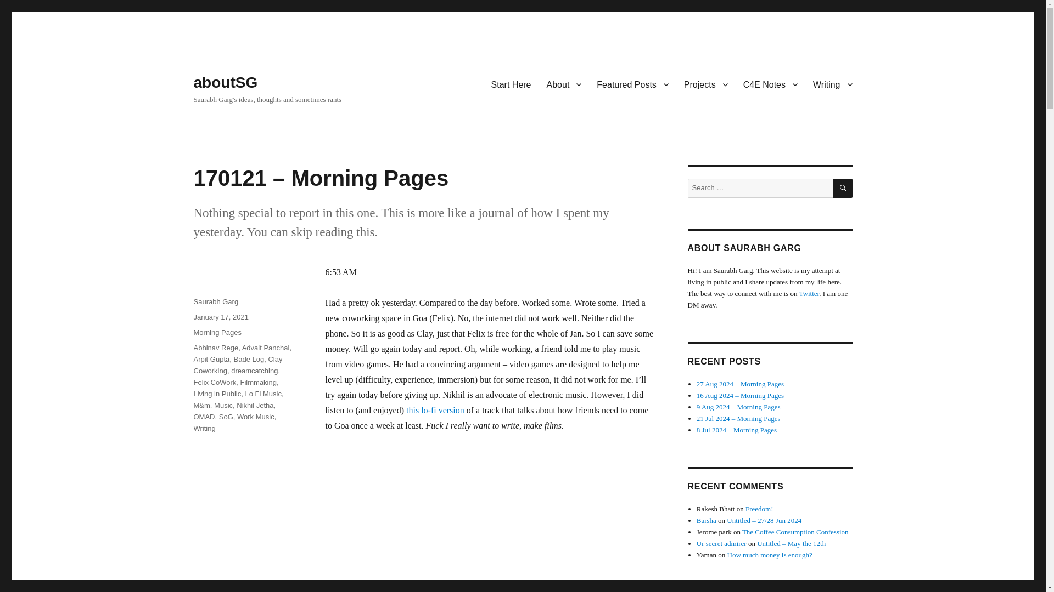 Image resolution: width=1054 pixels, height=592 pixels. I want to click on Abhinav Rege, so click(215, 348).